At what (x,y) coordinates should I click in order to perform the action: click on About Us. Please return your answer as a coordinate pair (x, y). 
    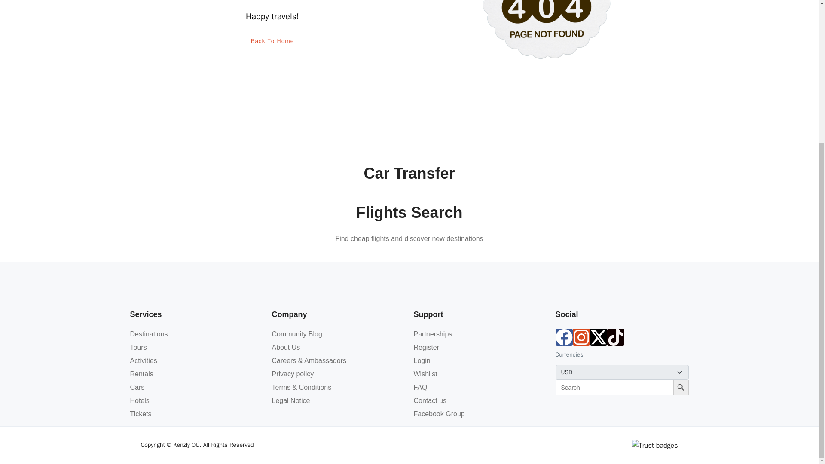
    Looking at the image, I should click on (285, 347).